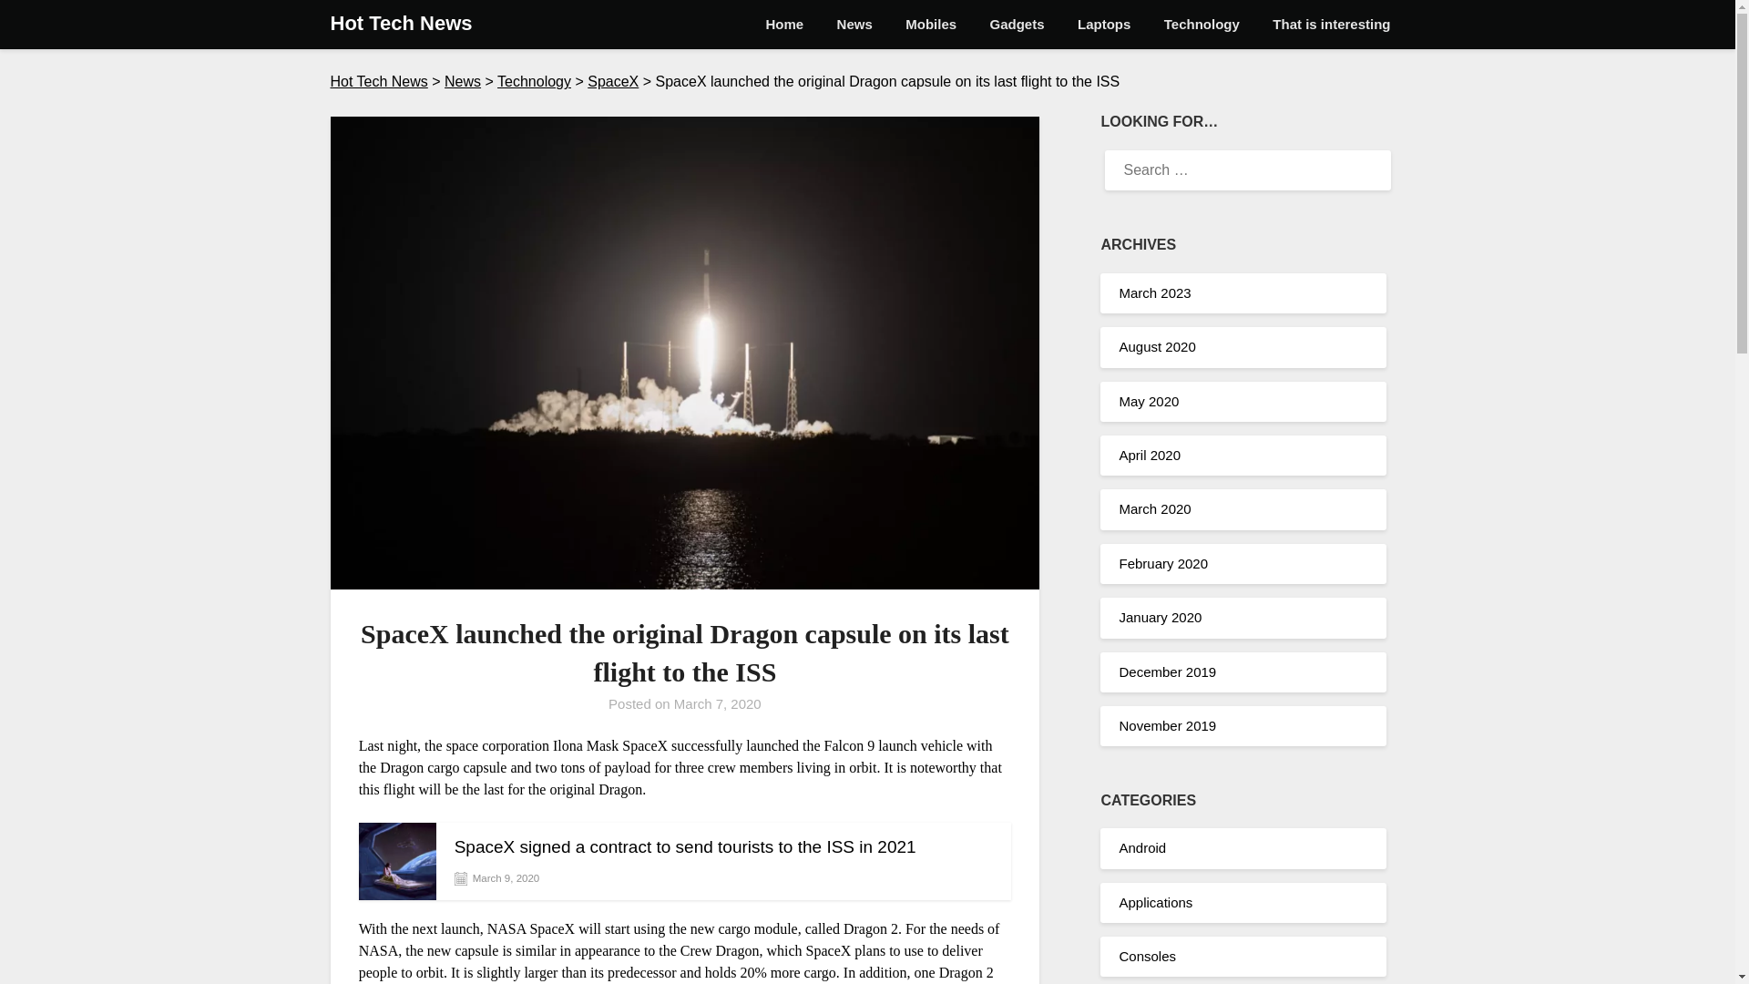  I want to click on Home, so click(785, 25).